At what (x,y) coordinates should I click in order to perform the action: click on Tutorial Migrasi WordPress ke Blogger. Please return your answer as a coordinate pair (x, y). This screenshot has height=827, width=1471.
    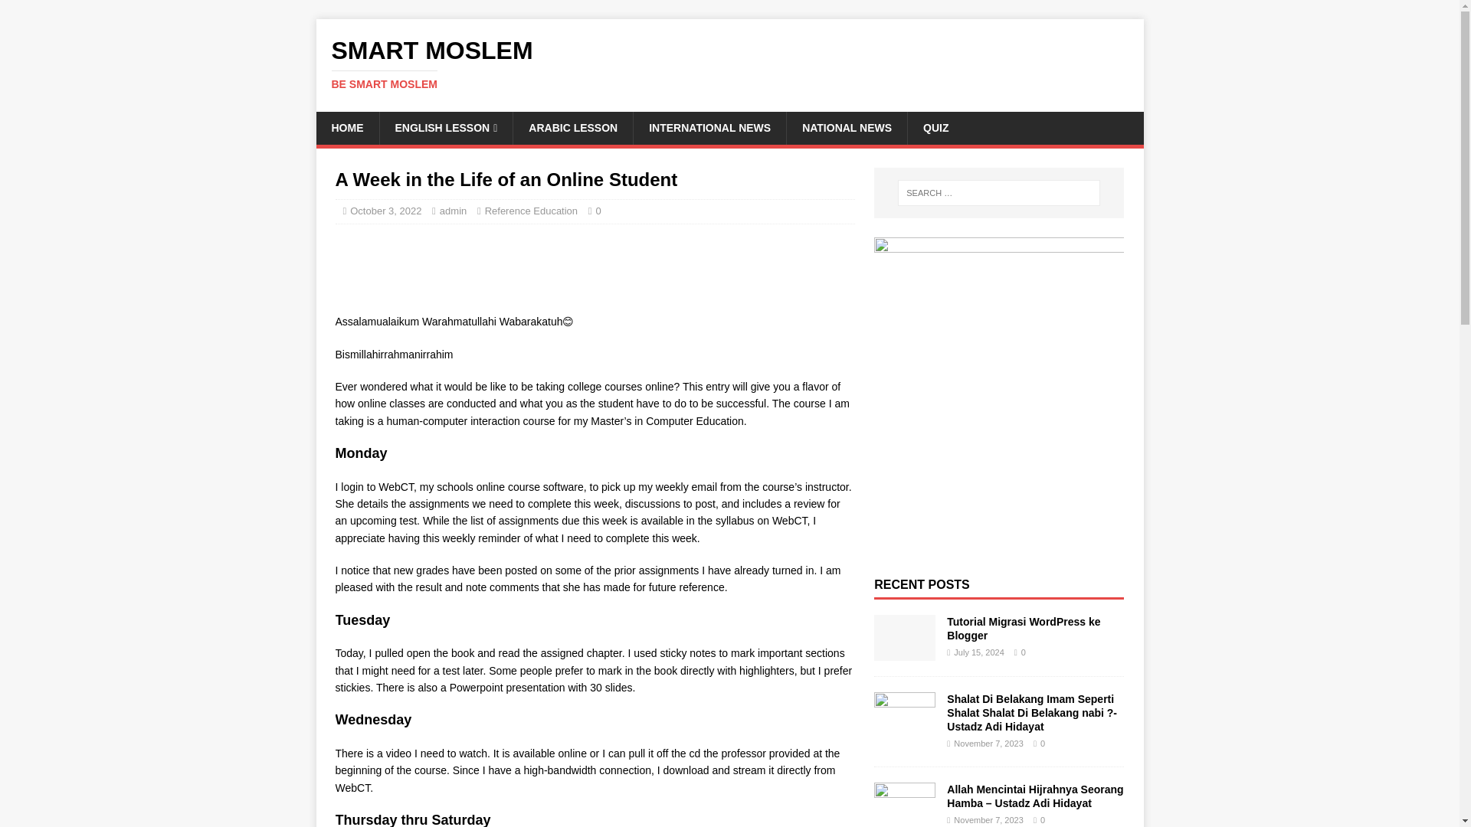
    Looking at the image, I should click on (1024, 628).